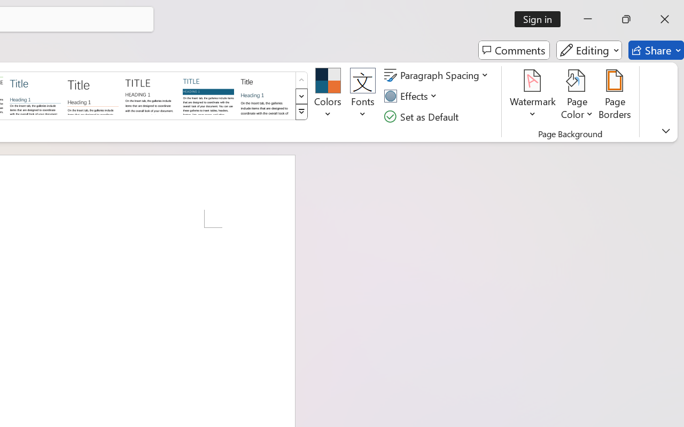 The width and height of the screenshot is (684, 427). I want to click on Effects, so click(412, 96).